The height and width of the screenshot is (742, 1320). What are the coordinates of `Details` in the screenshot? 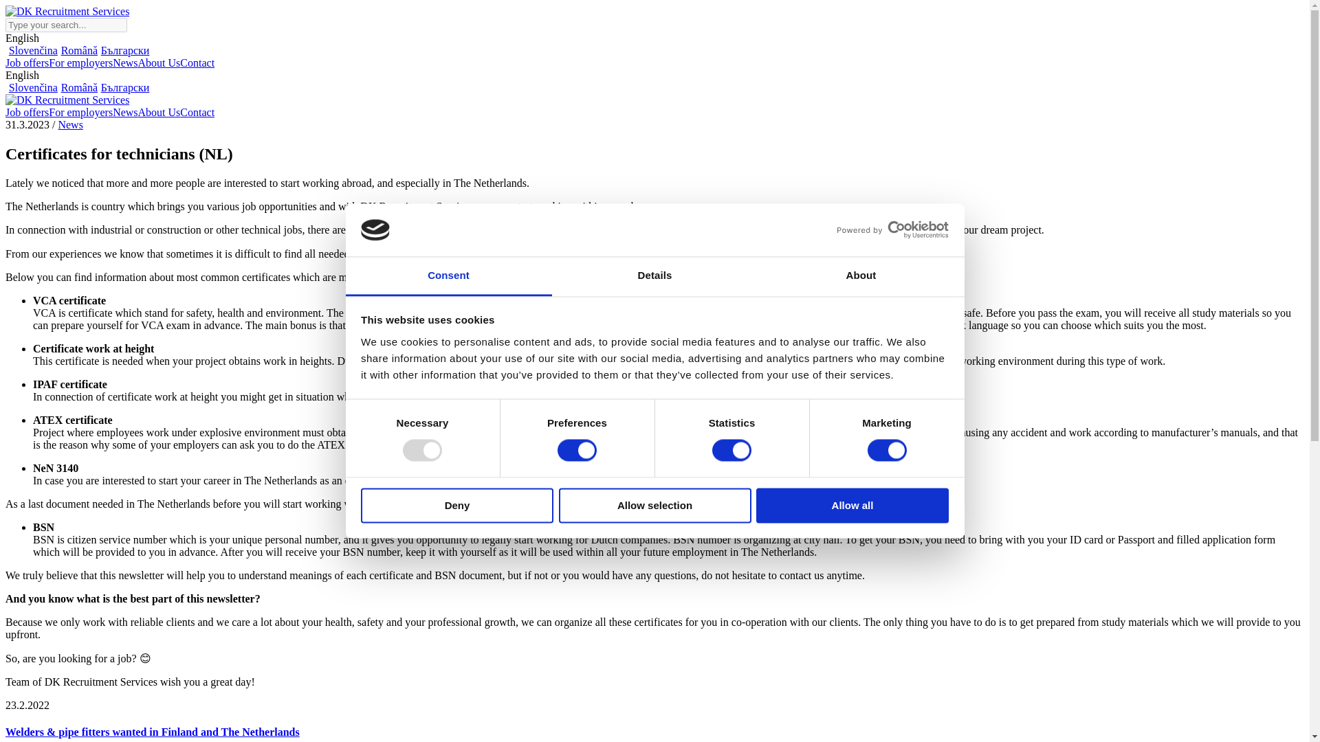 It's located at (654, 276).